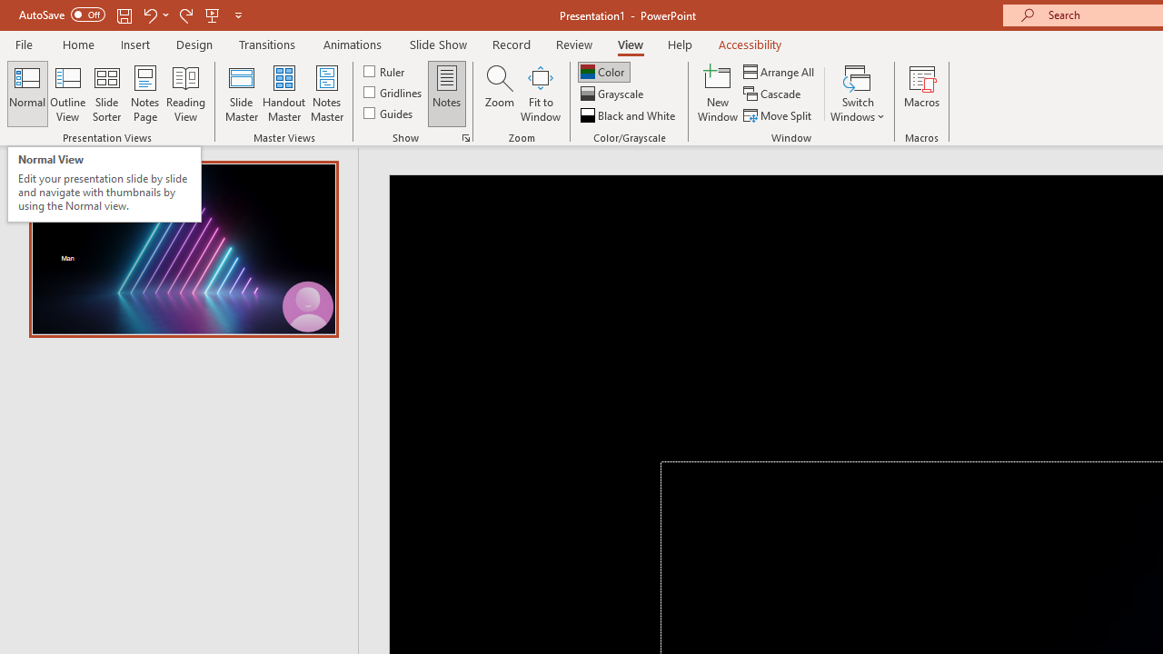 This screenshot has width=1163, height=654. Describe the element at coordinates (145, 93) in the screenshot. I see `Notes Page` at that location.